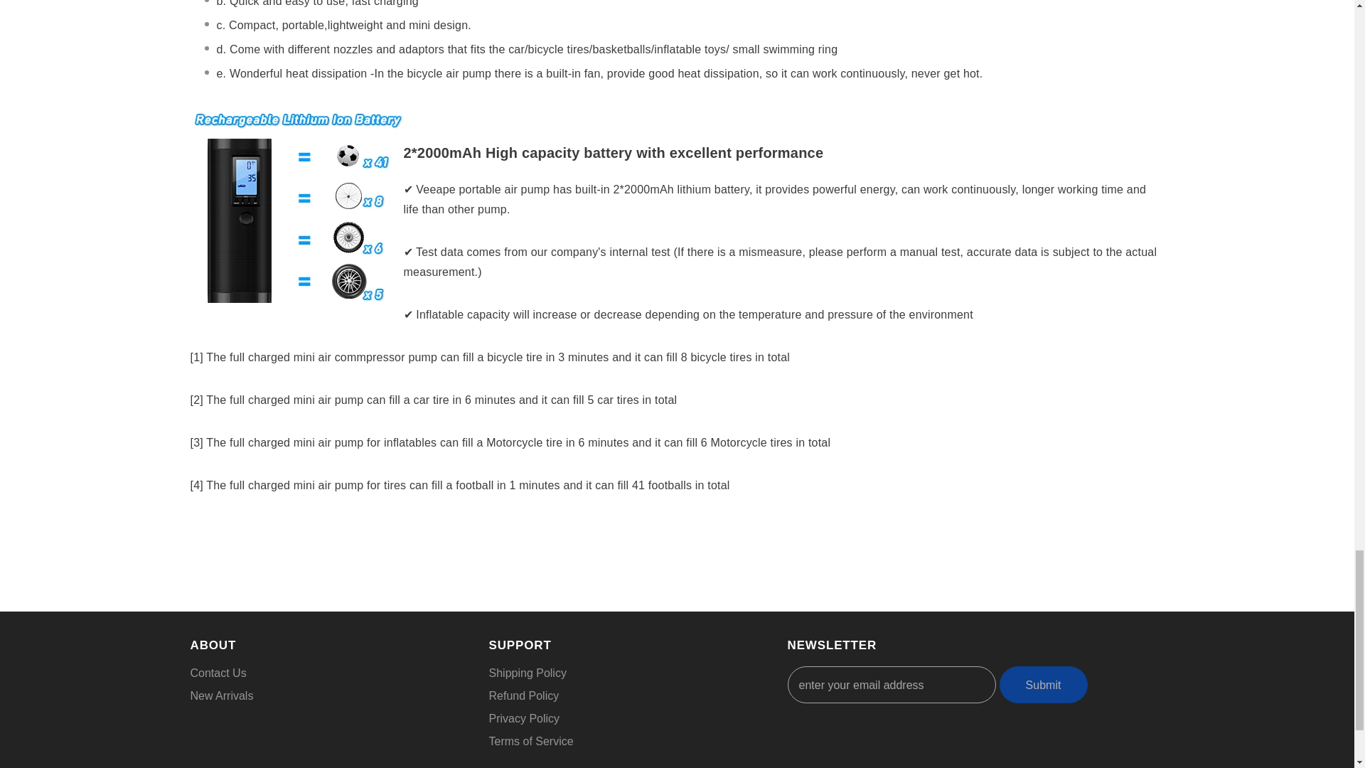  Describe the element at coordinates (528, 673) in the screenshot. I see `Shipping Policy` at that location.